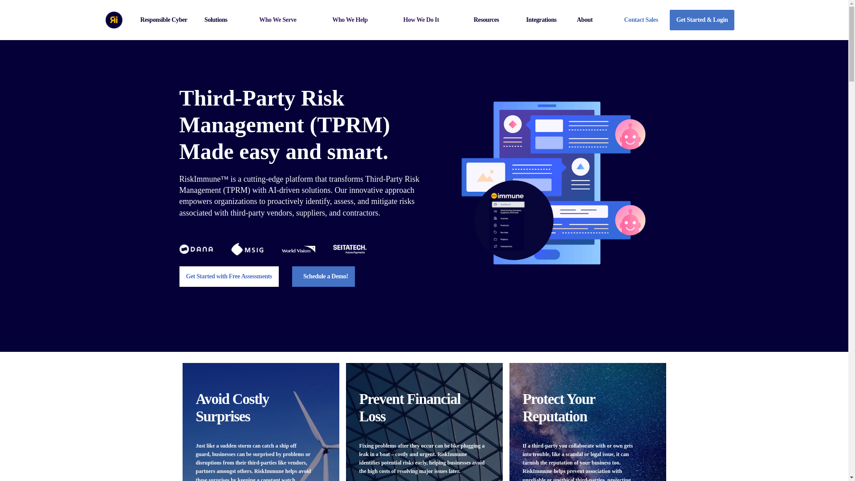 Image resolution: width=855 pixels, height=481 pixels. I want to click on Contact Sales, so click(641, 20).